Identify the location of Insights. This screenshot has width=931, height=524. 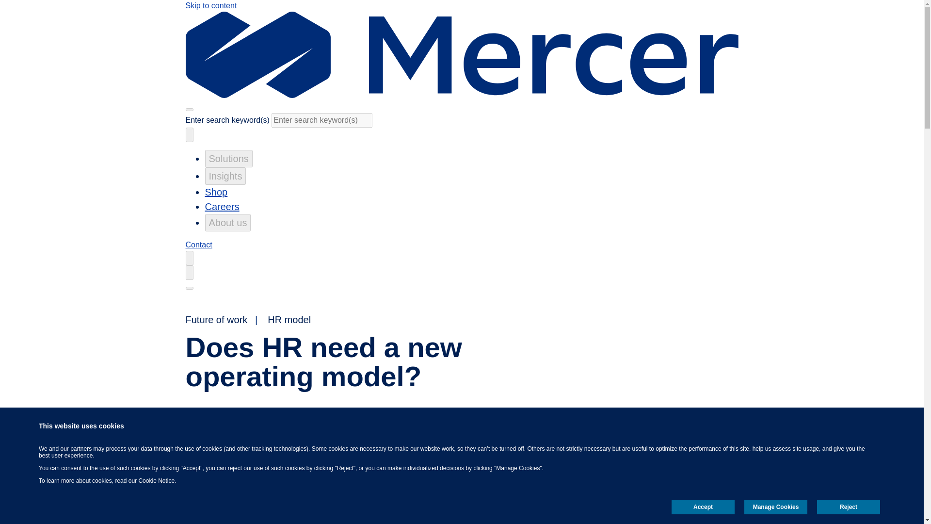
(225, 176).